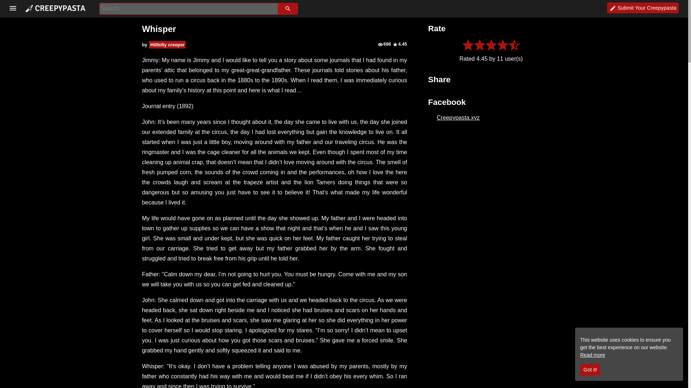 The image size is (691, 388). Describe the element at coordinates (643, 8) in the screenshot. I see ` Publish` at that location.